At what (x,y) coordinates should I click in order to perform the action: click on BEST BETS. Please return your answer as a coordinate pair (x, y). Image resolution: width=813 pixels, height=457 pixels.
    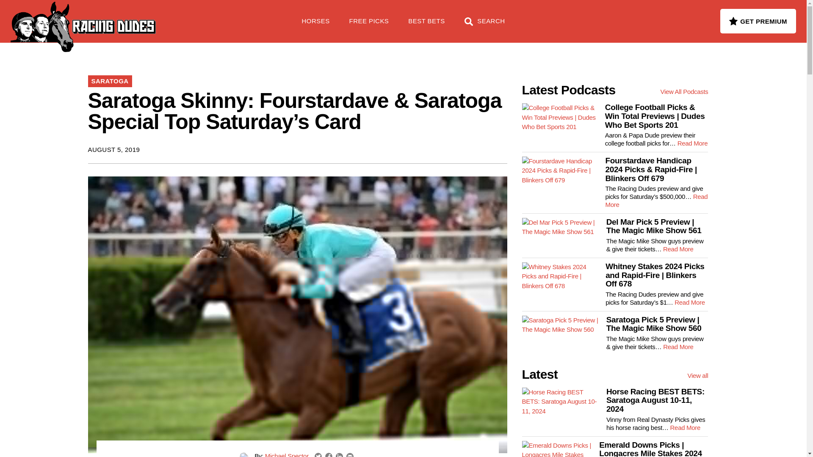
    Looking at the image, I should click on (426, 25).